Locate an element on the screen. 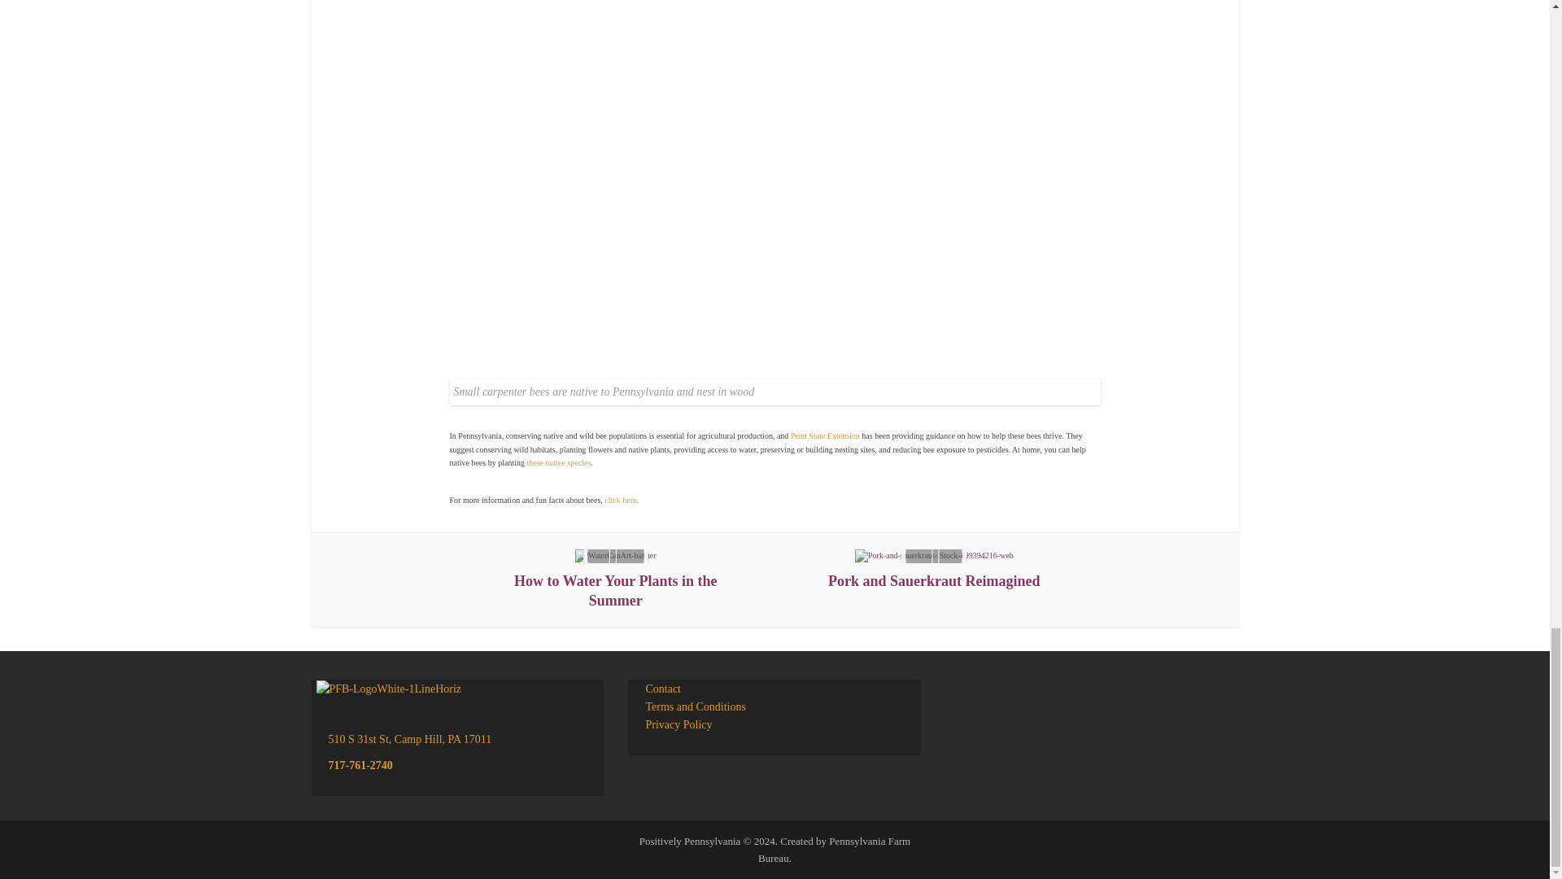 The image size is (1562, 879). How to Water Your Plants in the Summer is located at coordinates (616, 579).